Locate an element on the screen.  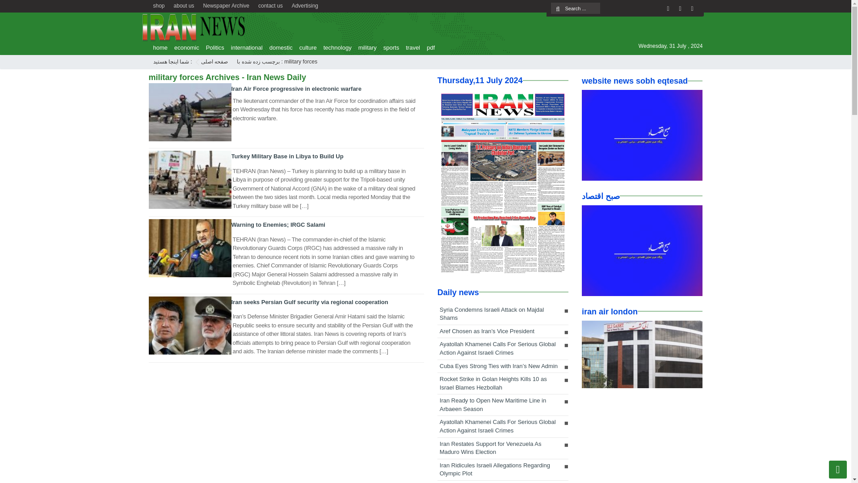
Thursday,16 June 2022 is located at coordinates (503, 182).